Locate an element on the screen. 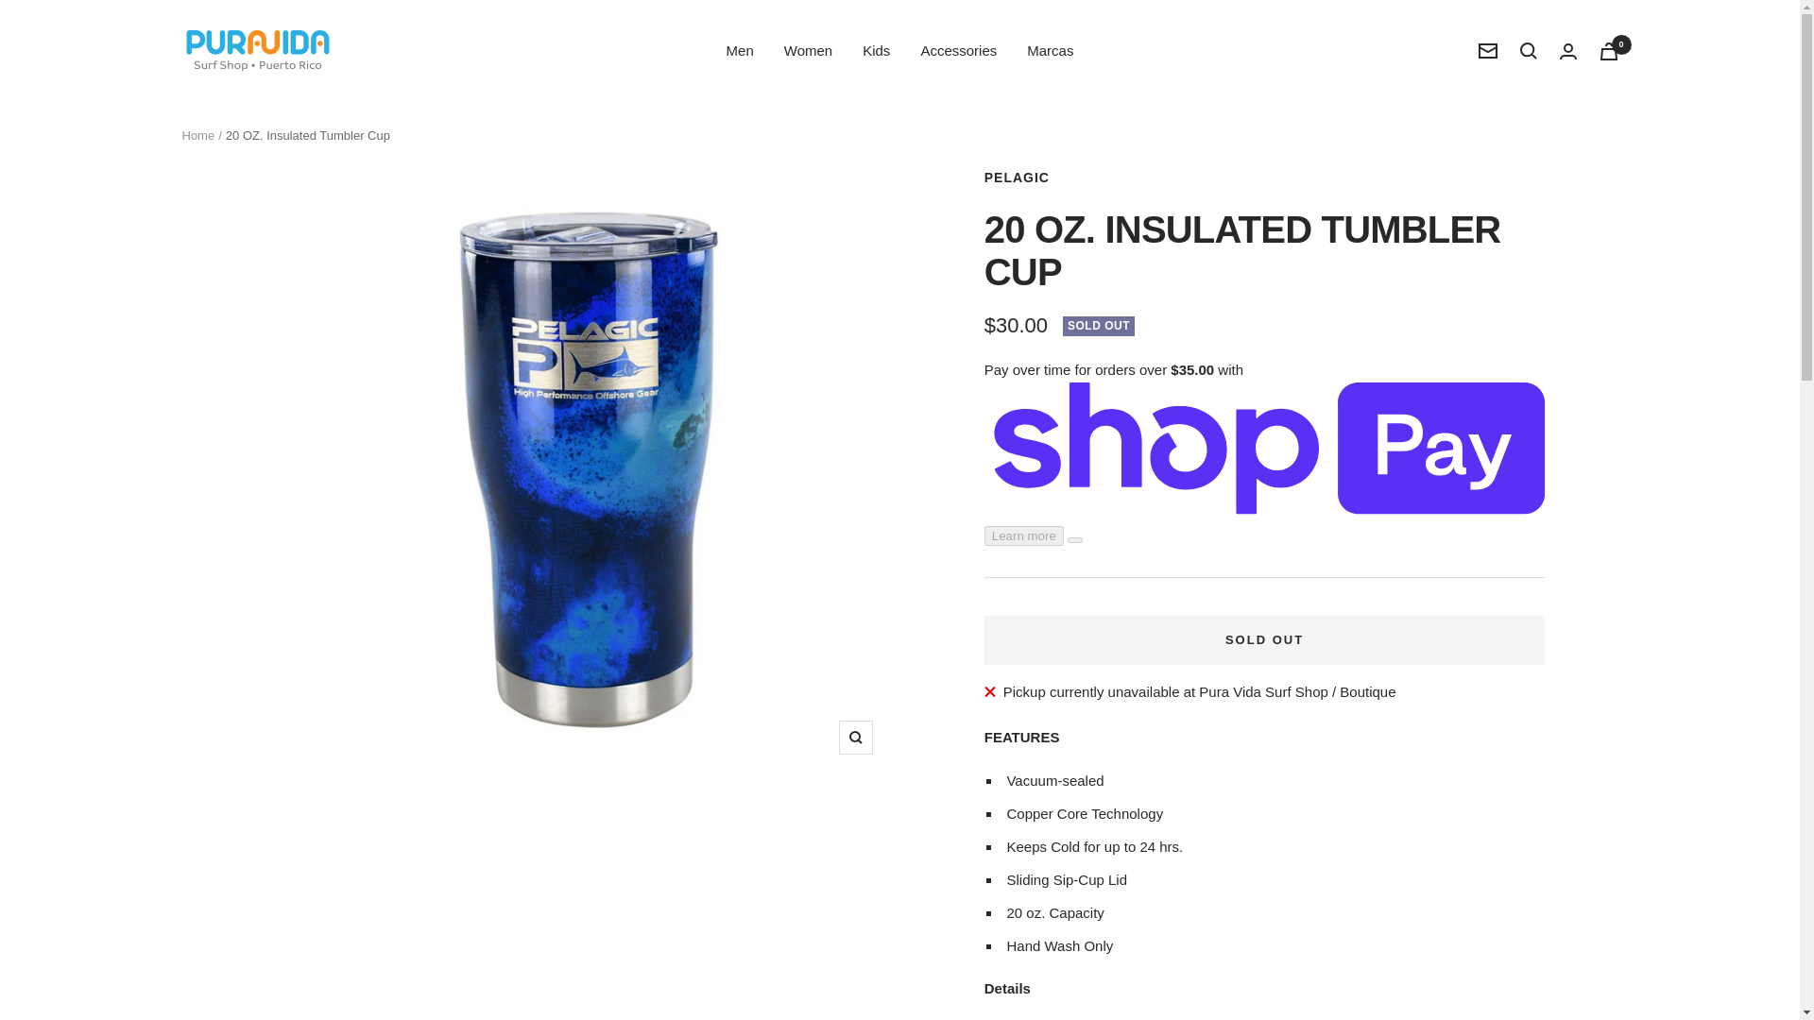 The height and width of the screenshot is (1020, 1814). Accessories is located at coordinates (958, 51).